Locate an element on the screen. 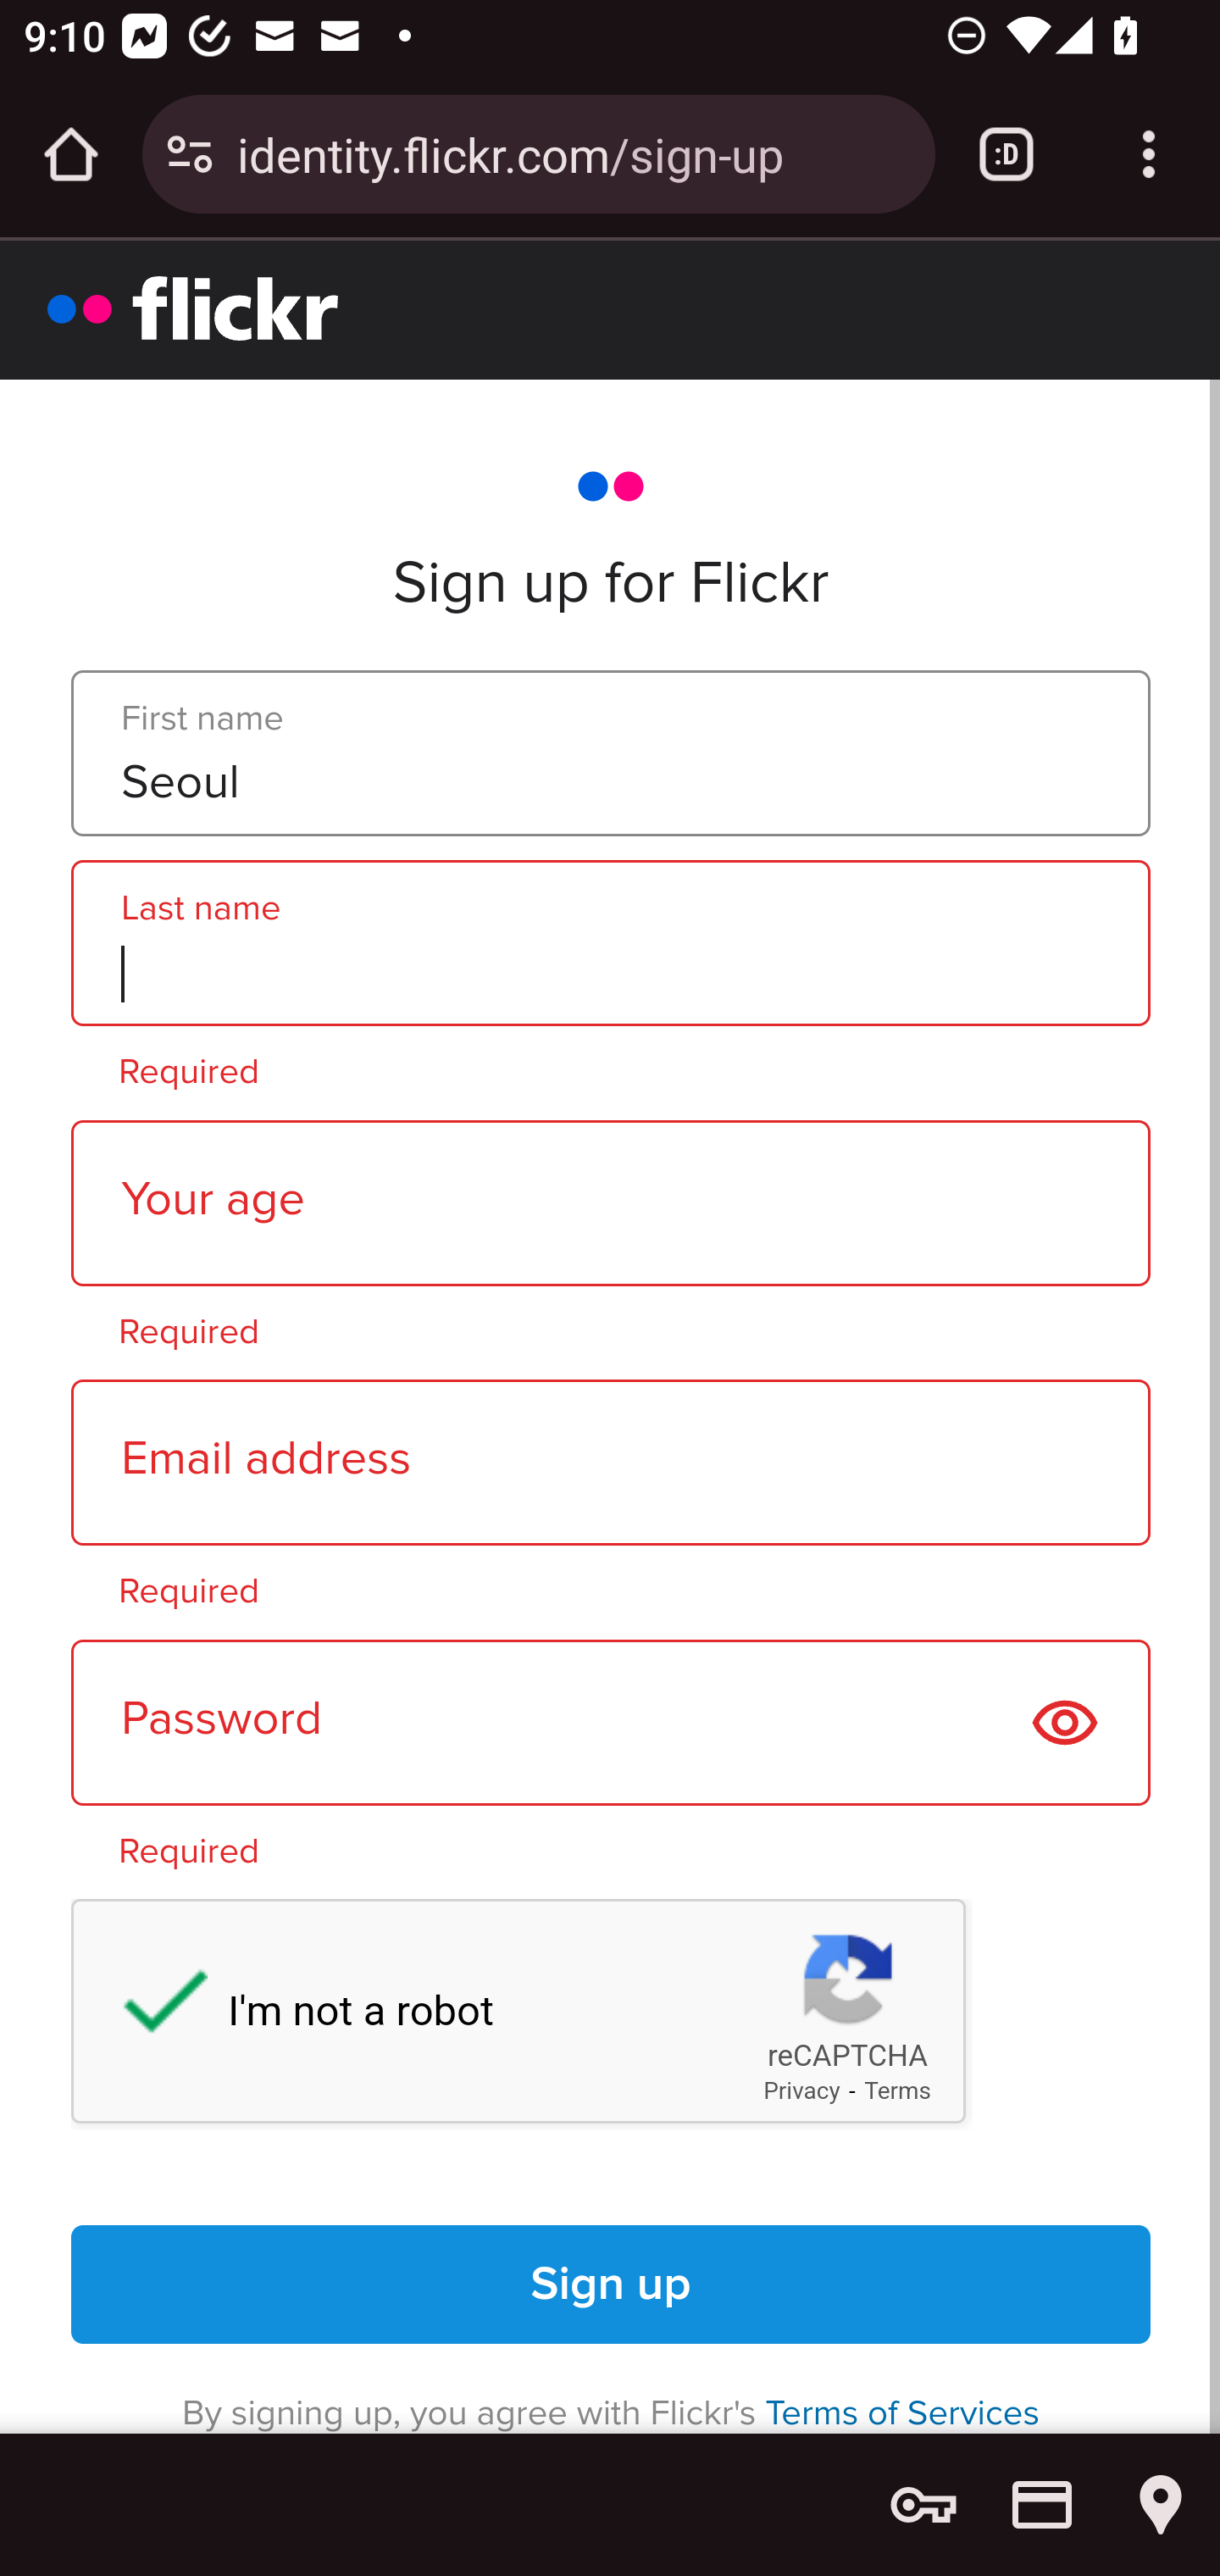  Show saved addresses is located at coordinates (1161, 2505).